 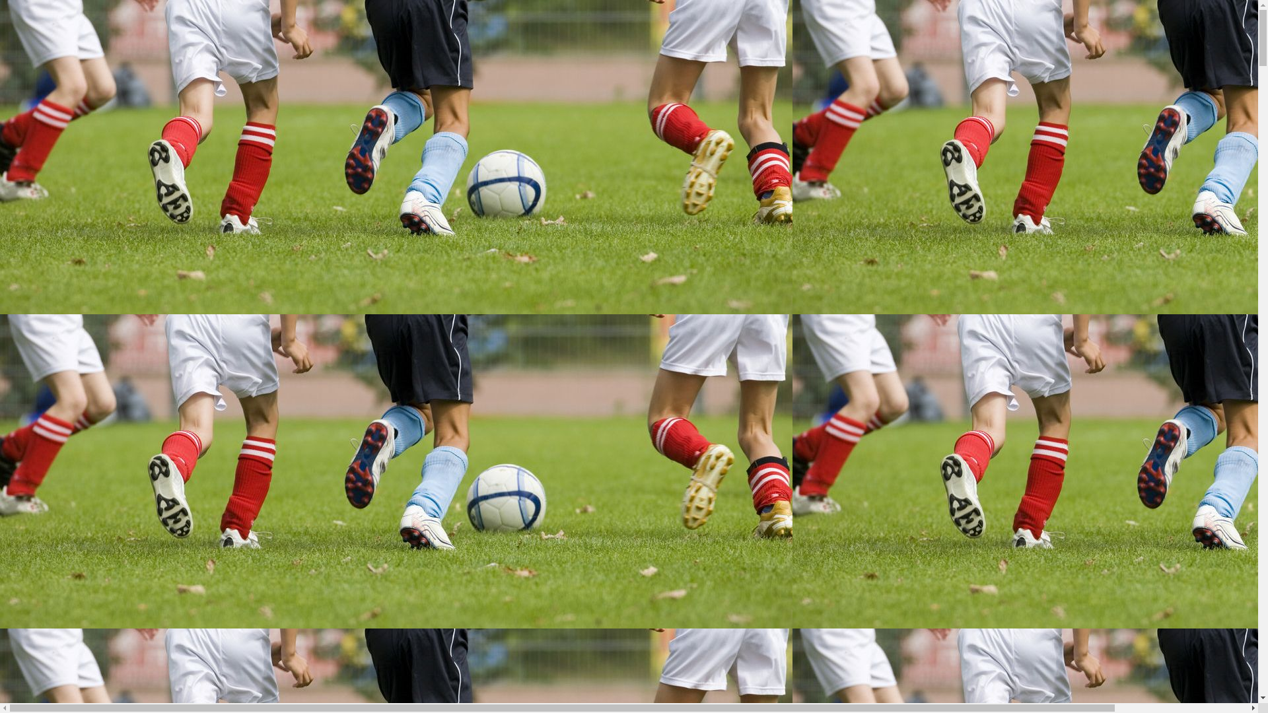 I want to click on Dokumente, so click(x=78, y=114).